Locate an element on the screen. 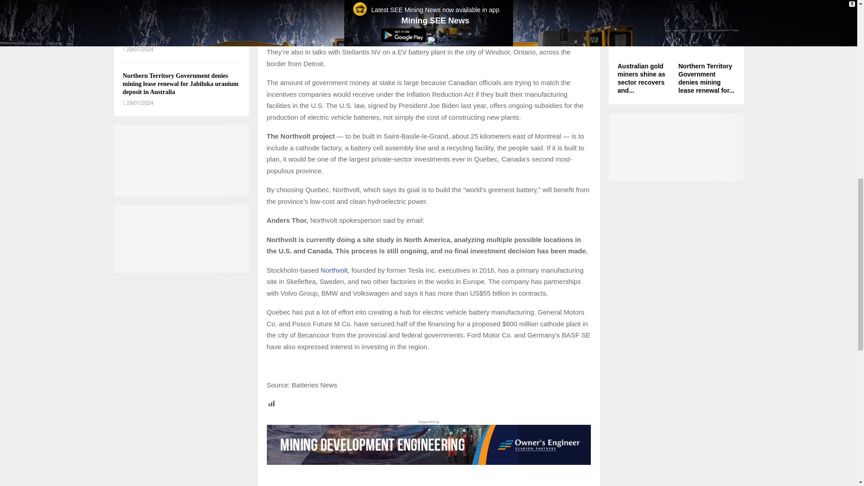  Supported by is located at coordinates (428, 442).